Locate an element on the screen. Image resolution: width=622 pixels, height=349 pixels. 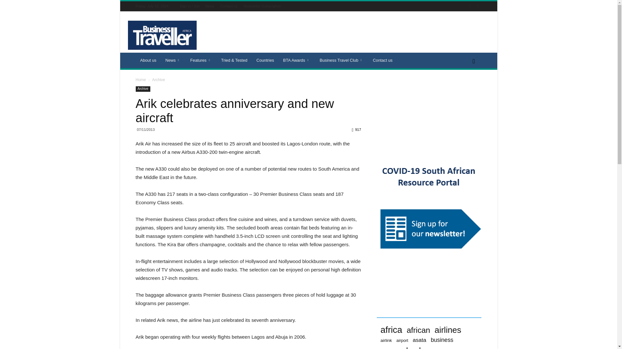
Facebook is located at coordinates (470, 6).